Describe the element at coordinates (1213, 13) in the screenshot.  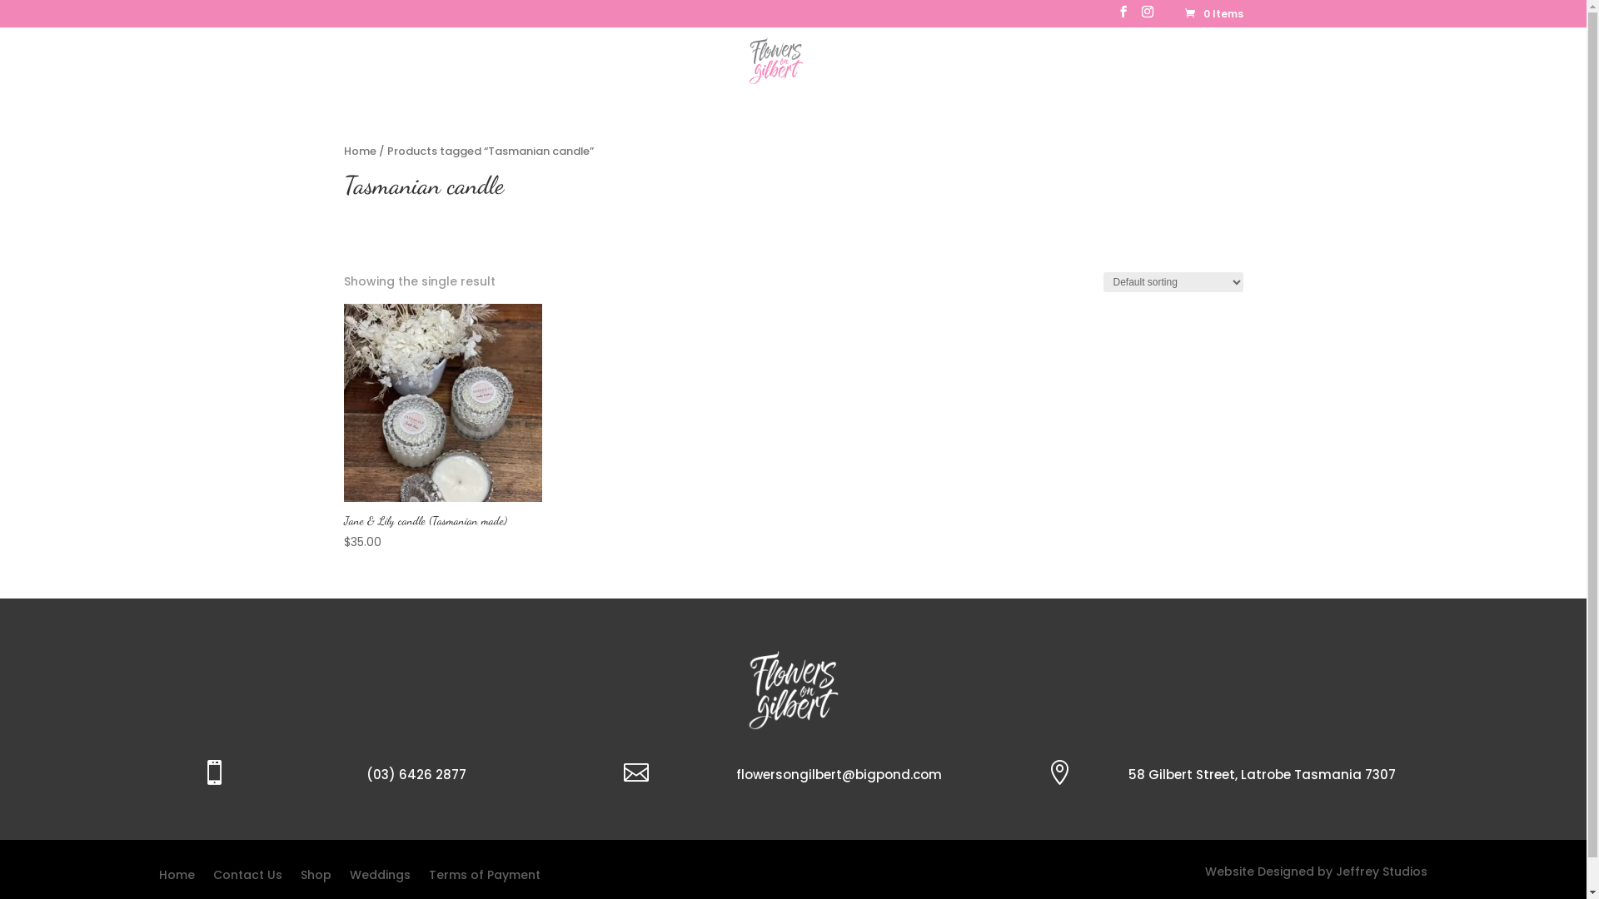
I see `0 Items` at that location.